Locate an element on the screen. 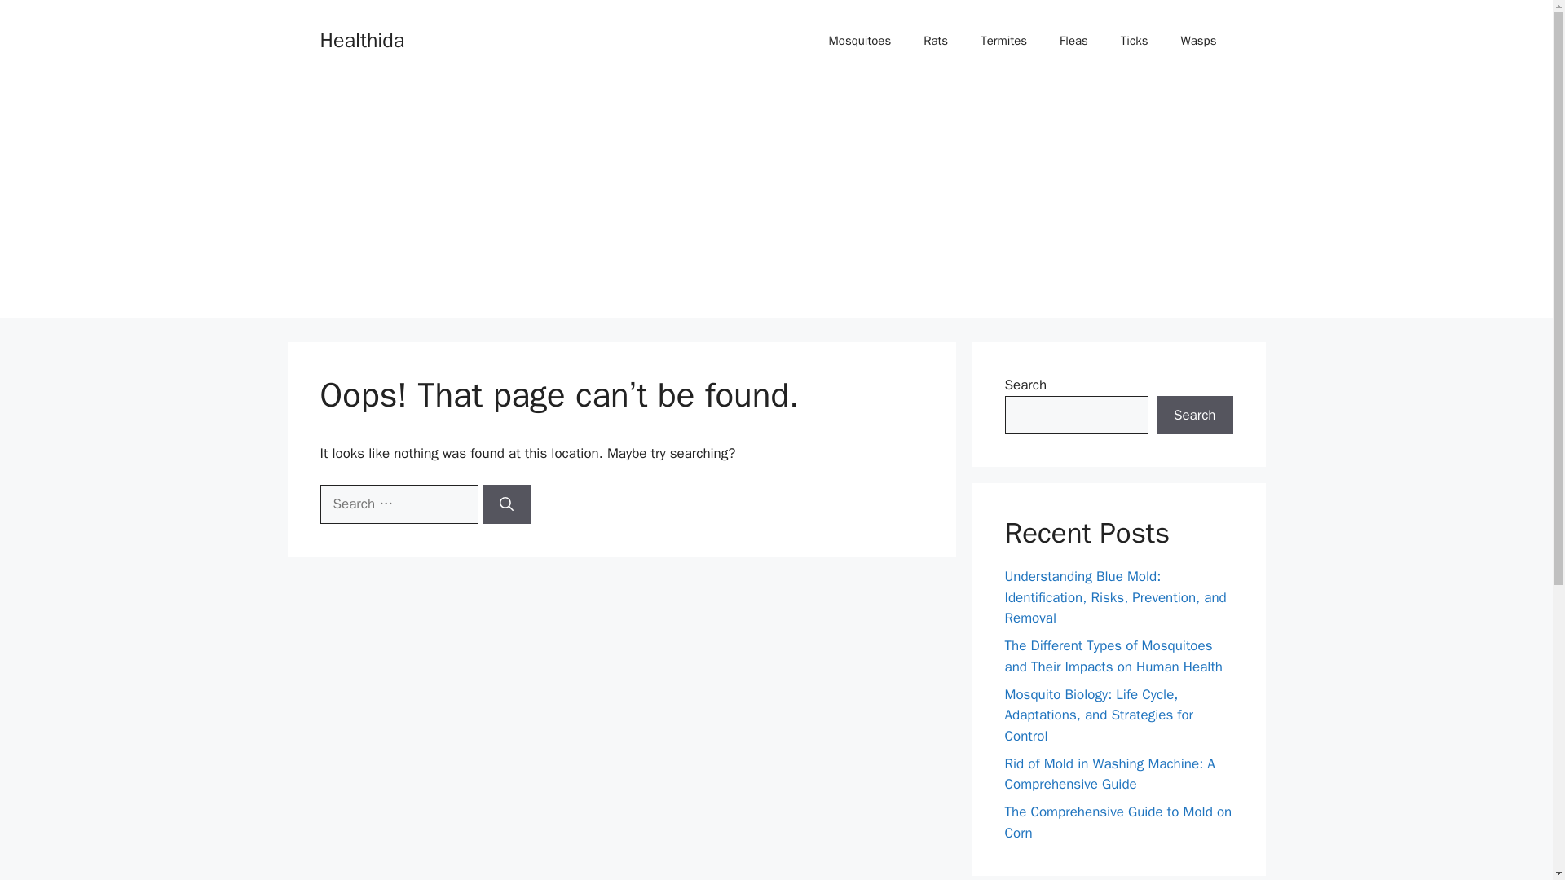 The width and height of the screenshot is (1565, 880). Rats is located at coordinates (936, 41).